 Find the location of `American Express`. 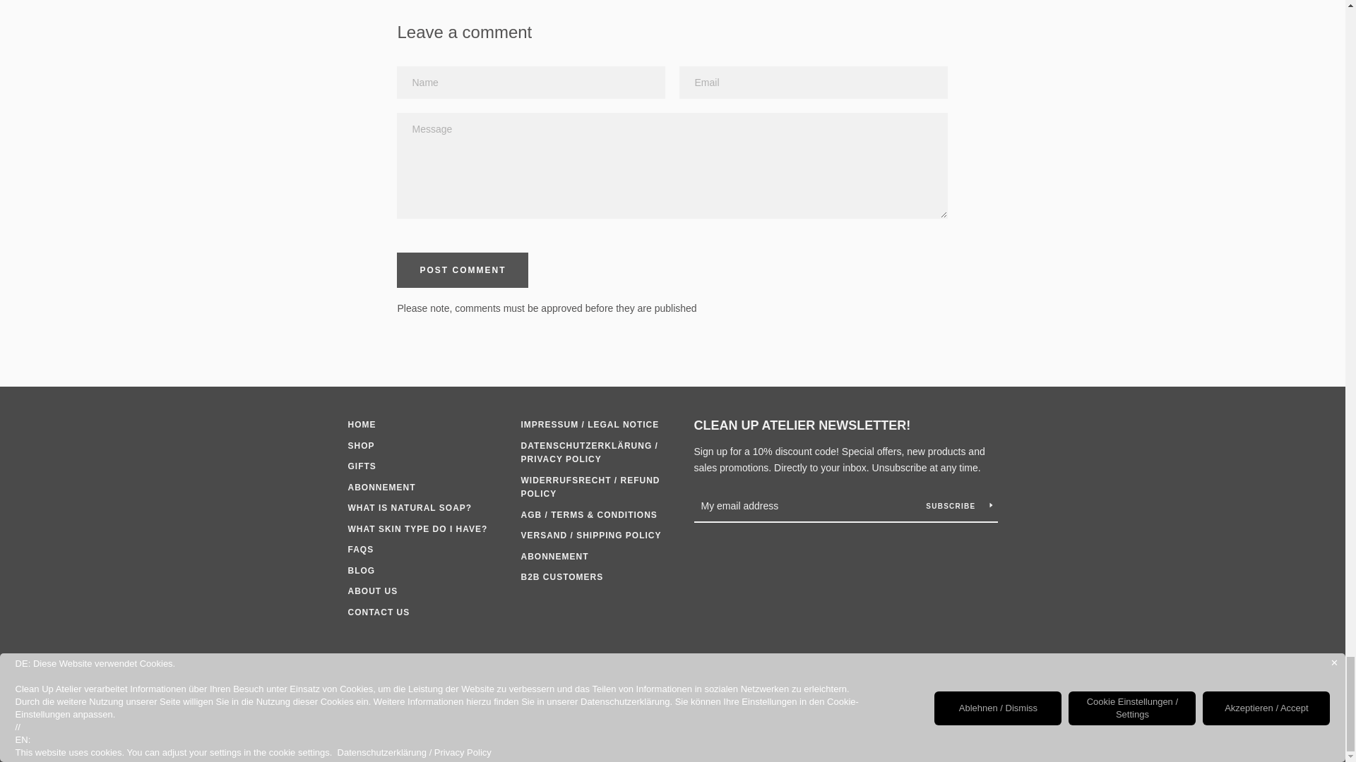

American Express is located at coordinates (823, 666).